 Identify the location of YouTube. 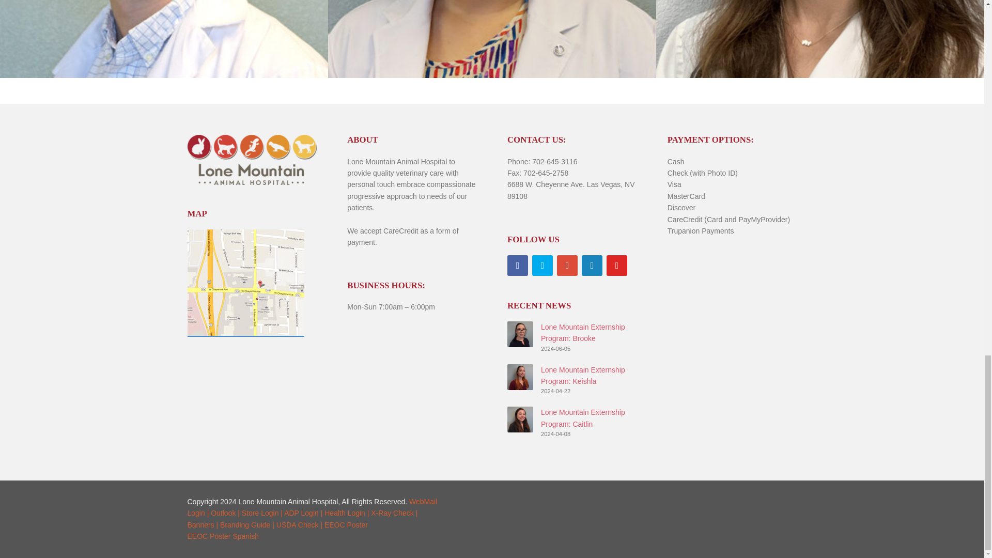
(616, 265).